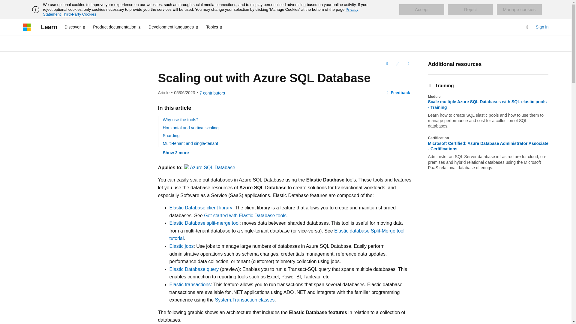  Describe the element at coordinates (397, 63) in the screenshot. I see `Edit This Document` at that location.